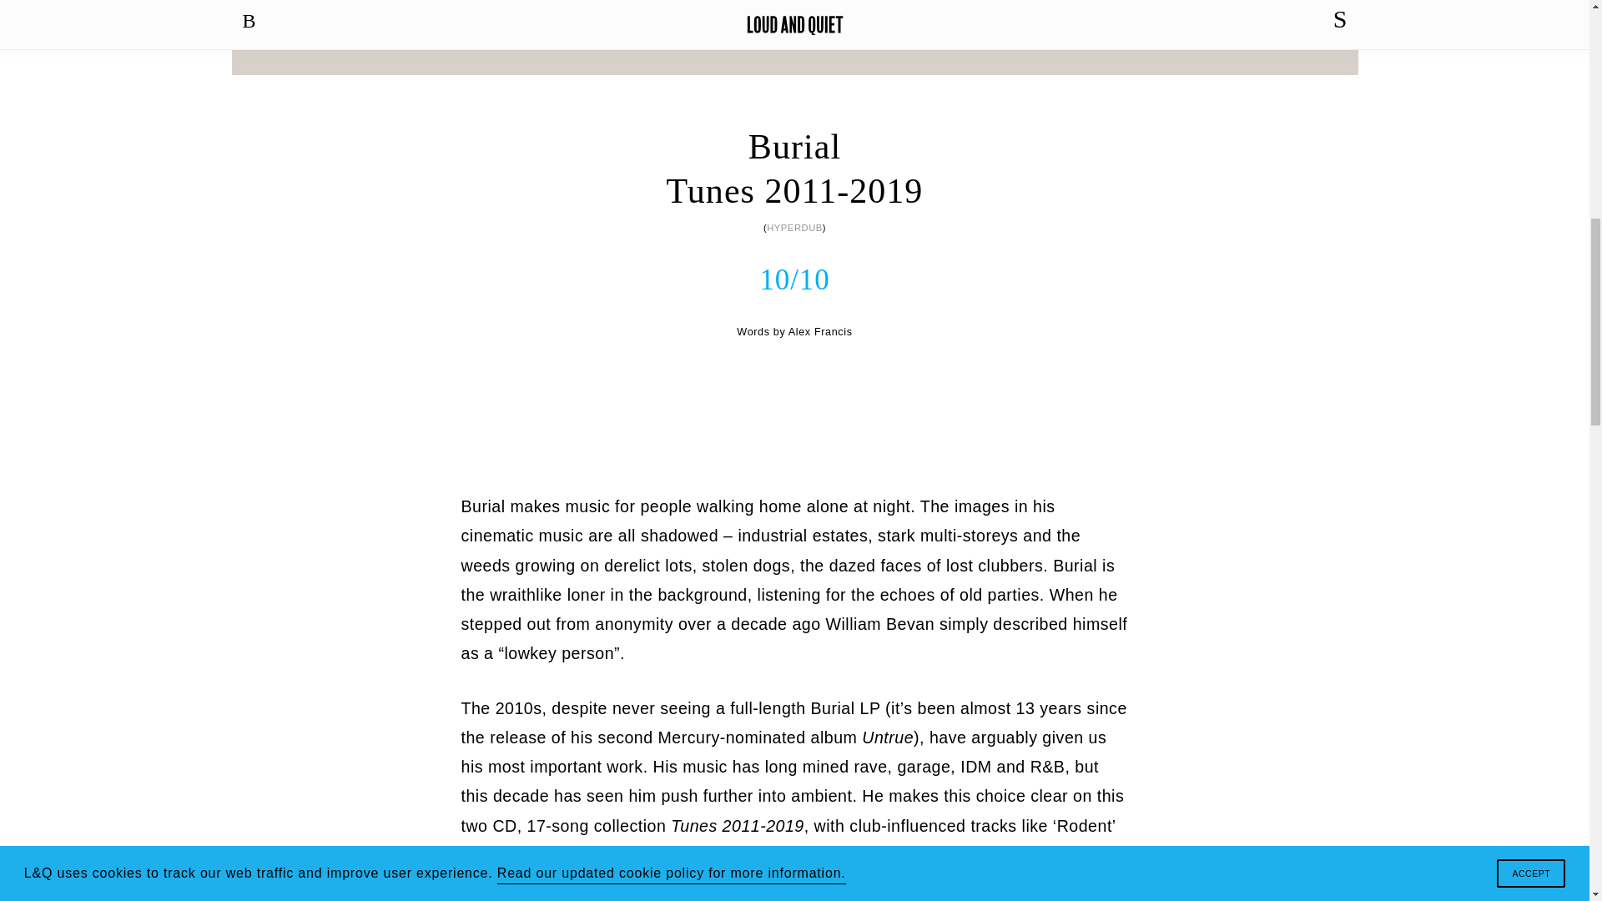  Describe the element at coordinates (794, 227) in the screenshot. I see `Hyperdub` at that location.